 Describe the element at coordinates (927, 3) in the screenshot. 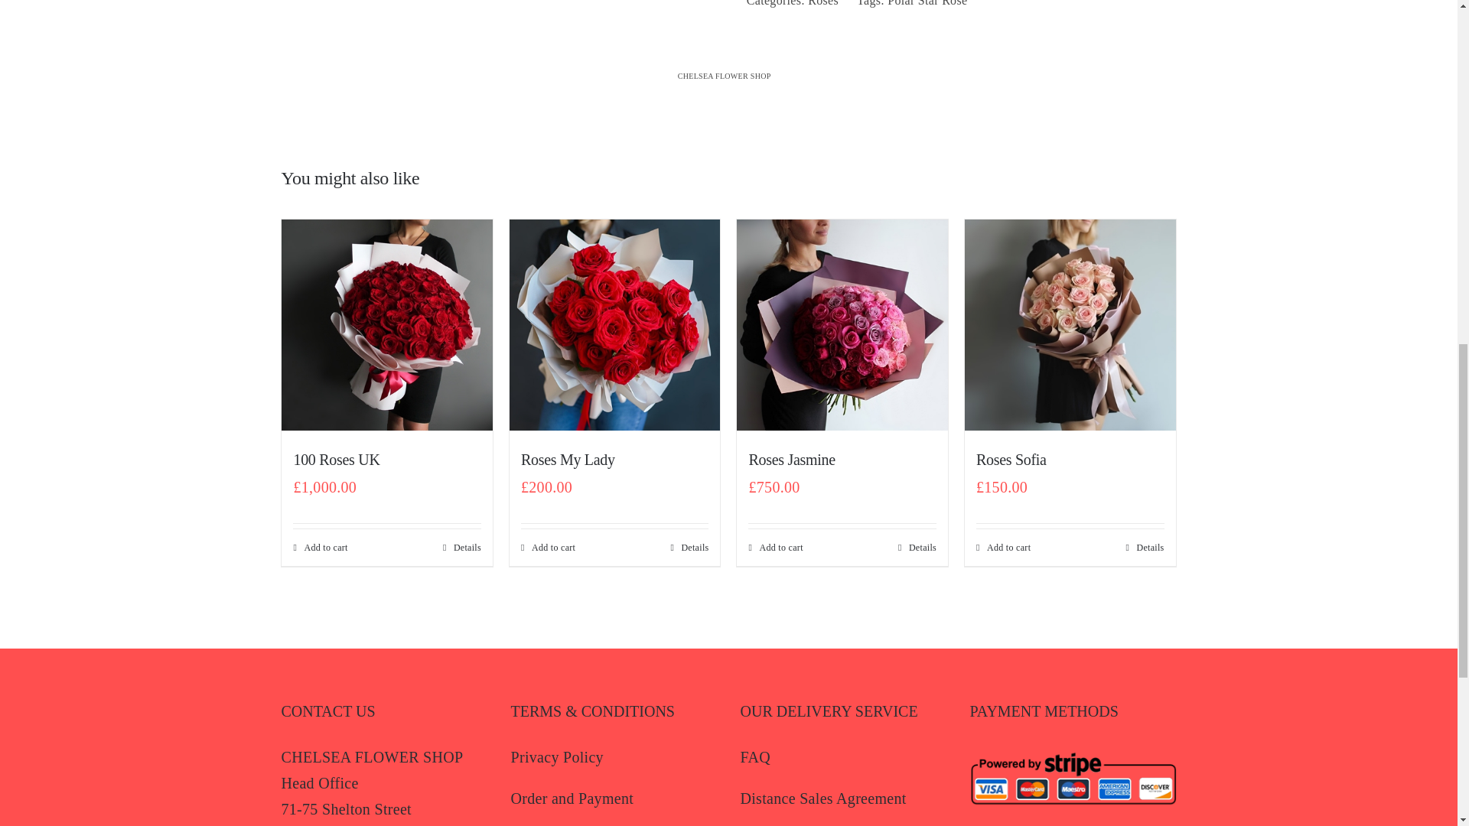

I see `Polar Star Rose` at that location.